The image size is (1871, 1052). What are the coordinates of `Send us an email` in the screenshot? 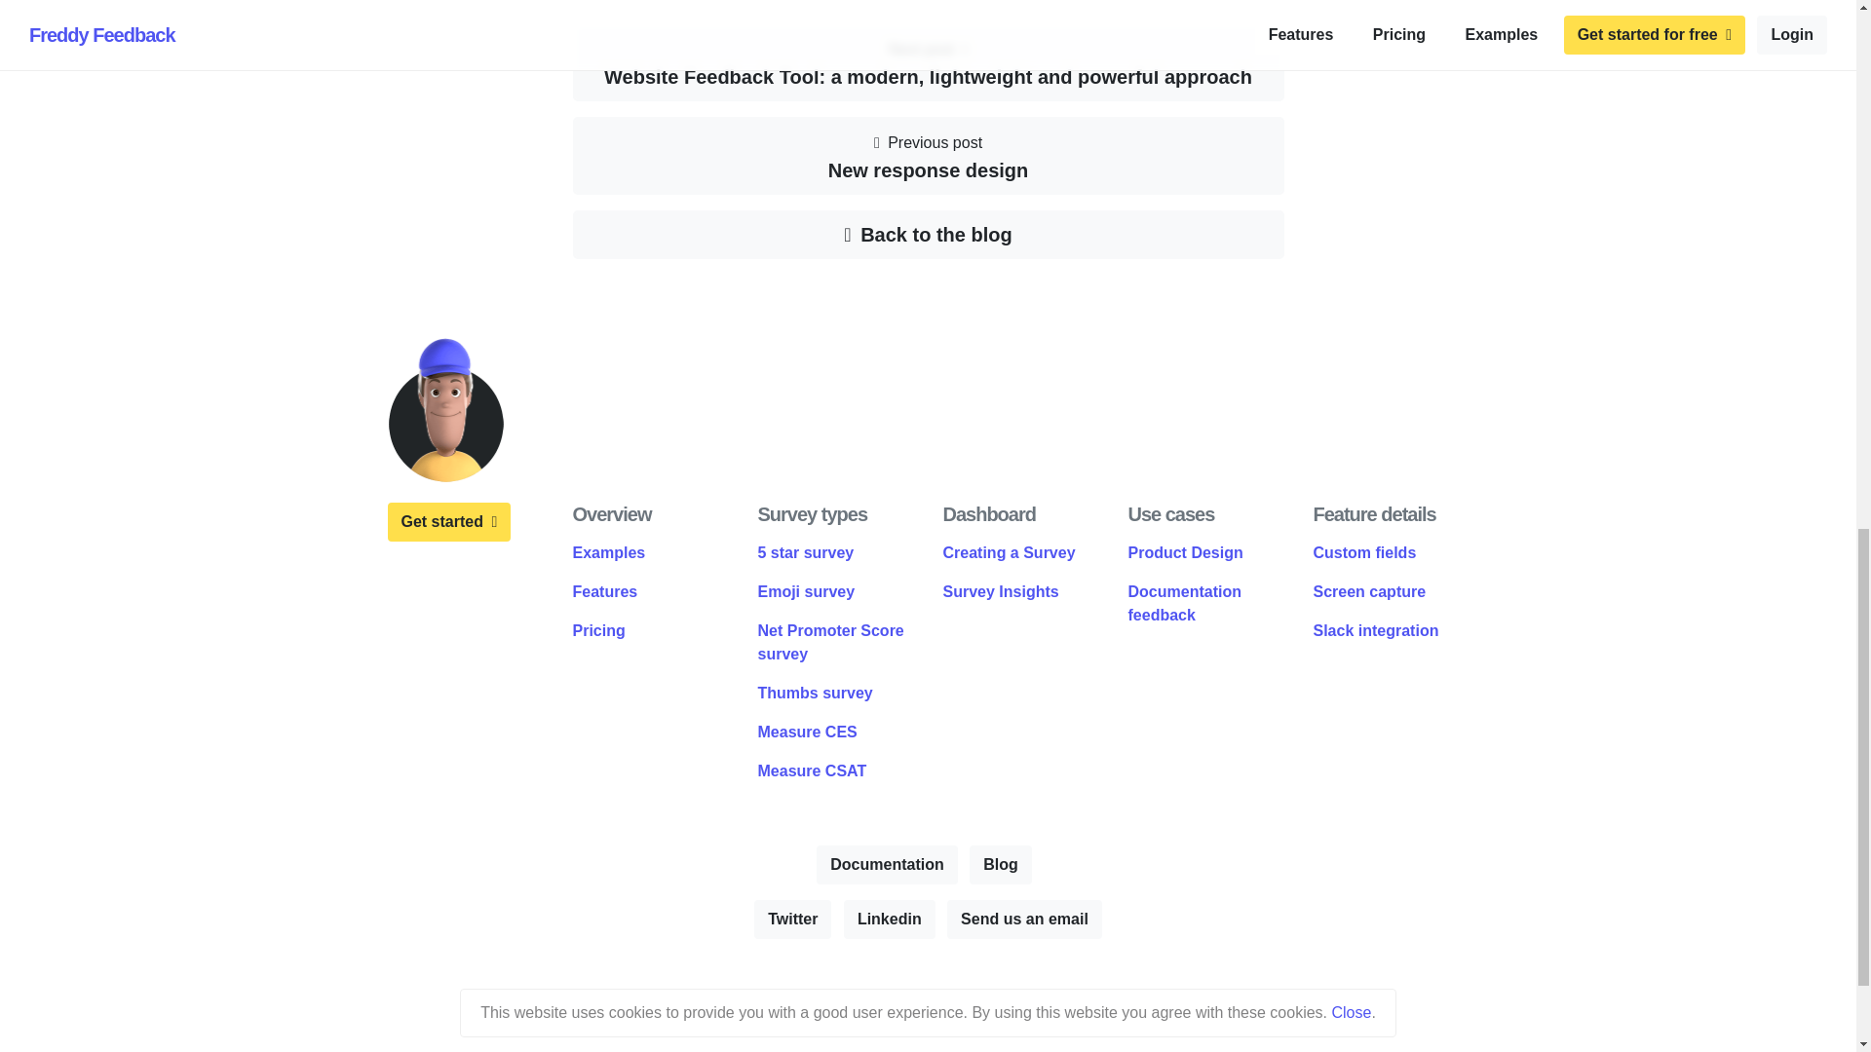 It's located at (806, 552).